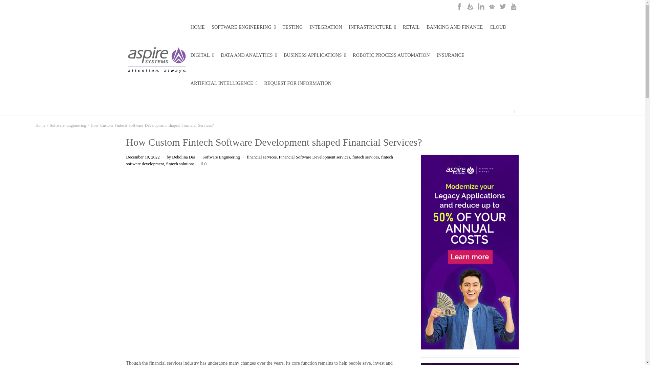  Describe the element at coordinates (481, 6) in the screenshot. I see `LinkedIn` at that location.